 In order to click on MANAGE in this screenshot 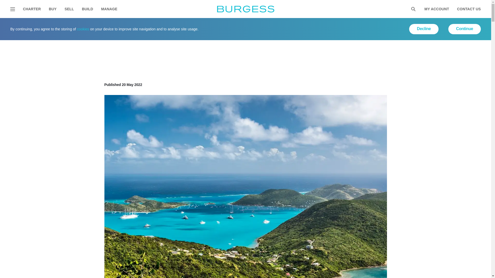, I will do `click(109, 9)`.